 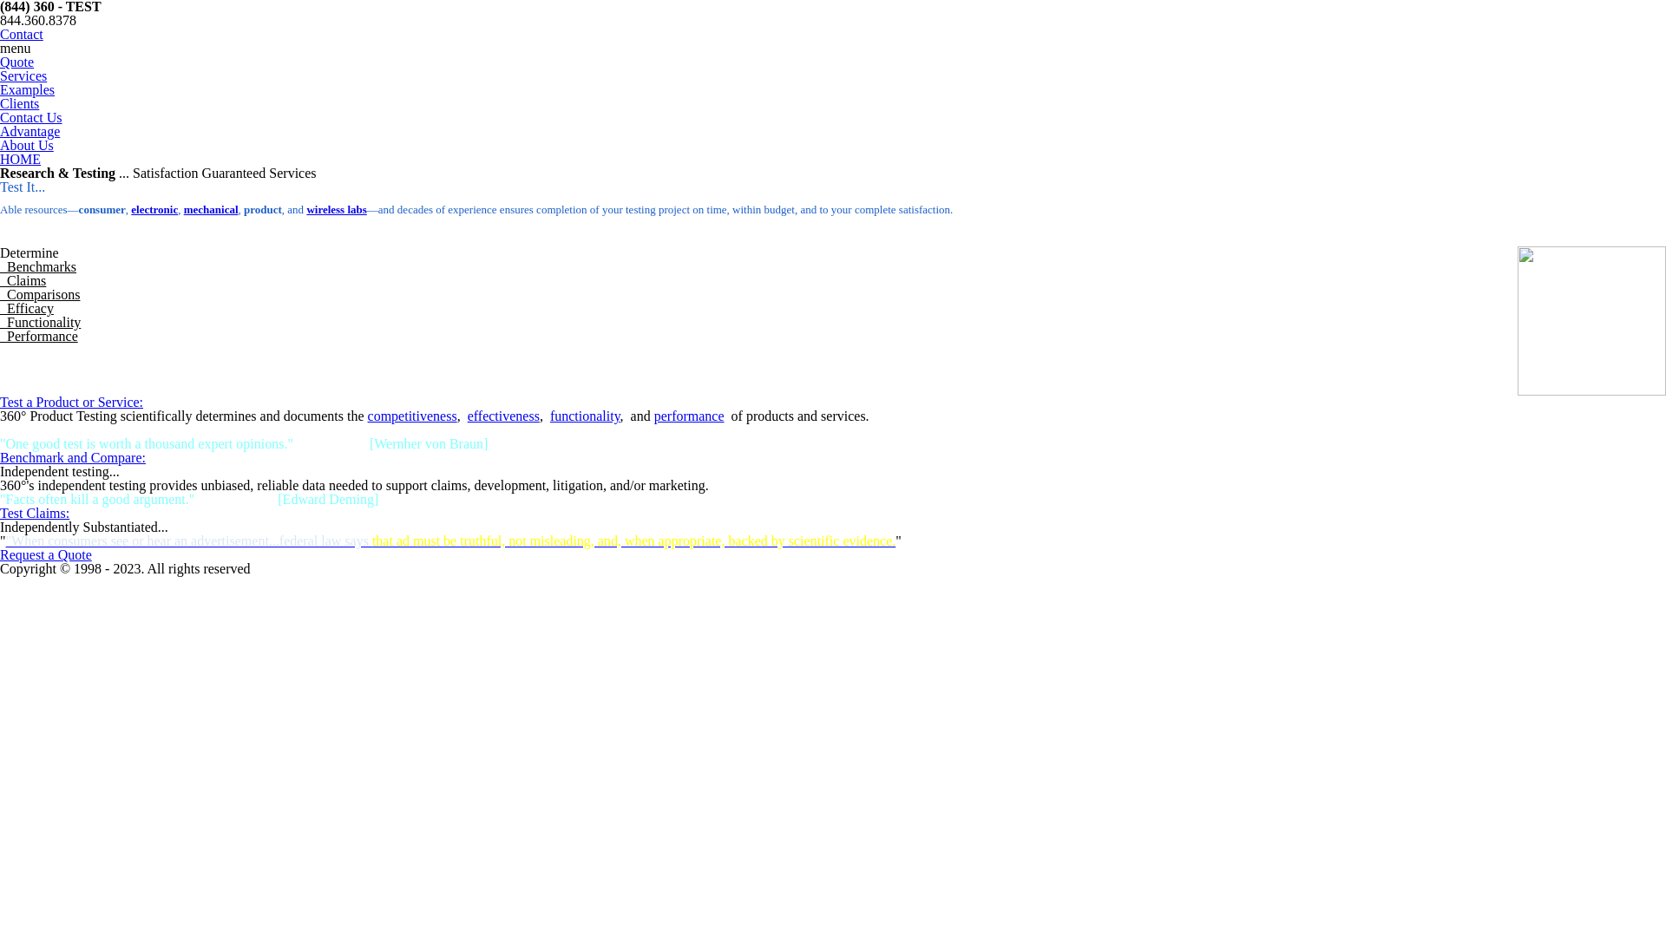 I want to click on   Comparisons, so click(x=40, y=295).